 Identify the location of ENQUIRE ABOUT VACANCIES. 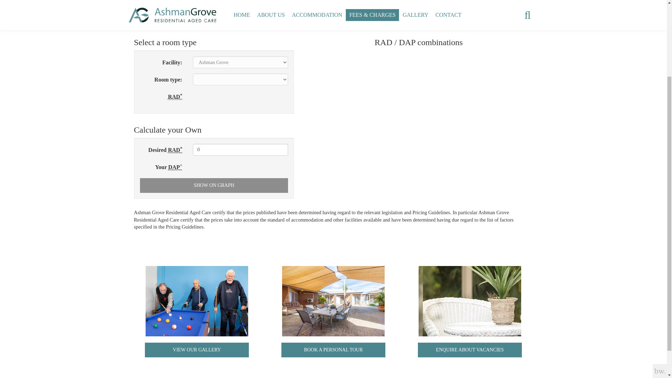
(470, 350).